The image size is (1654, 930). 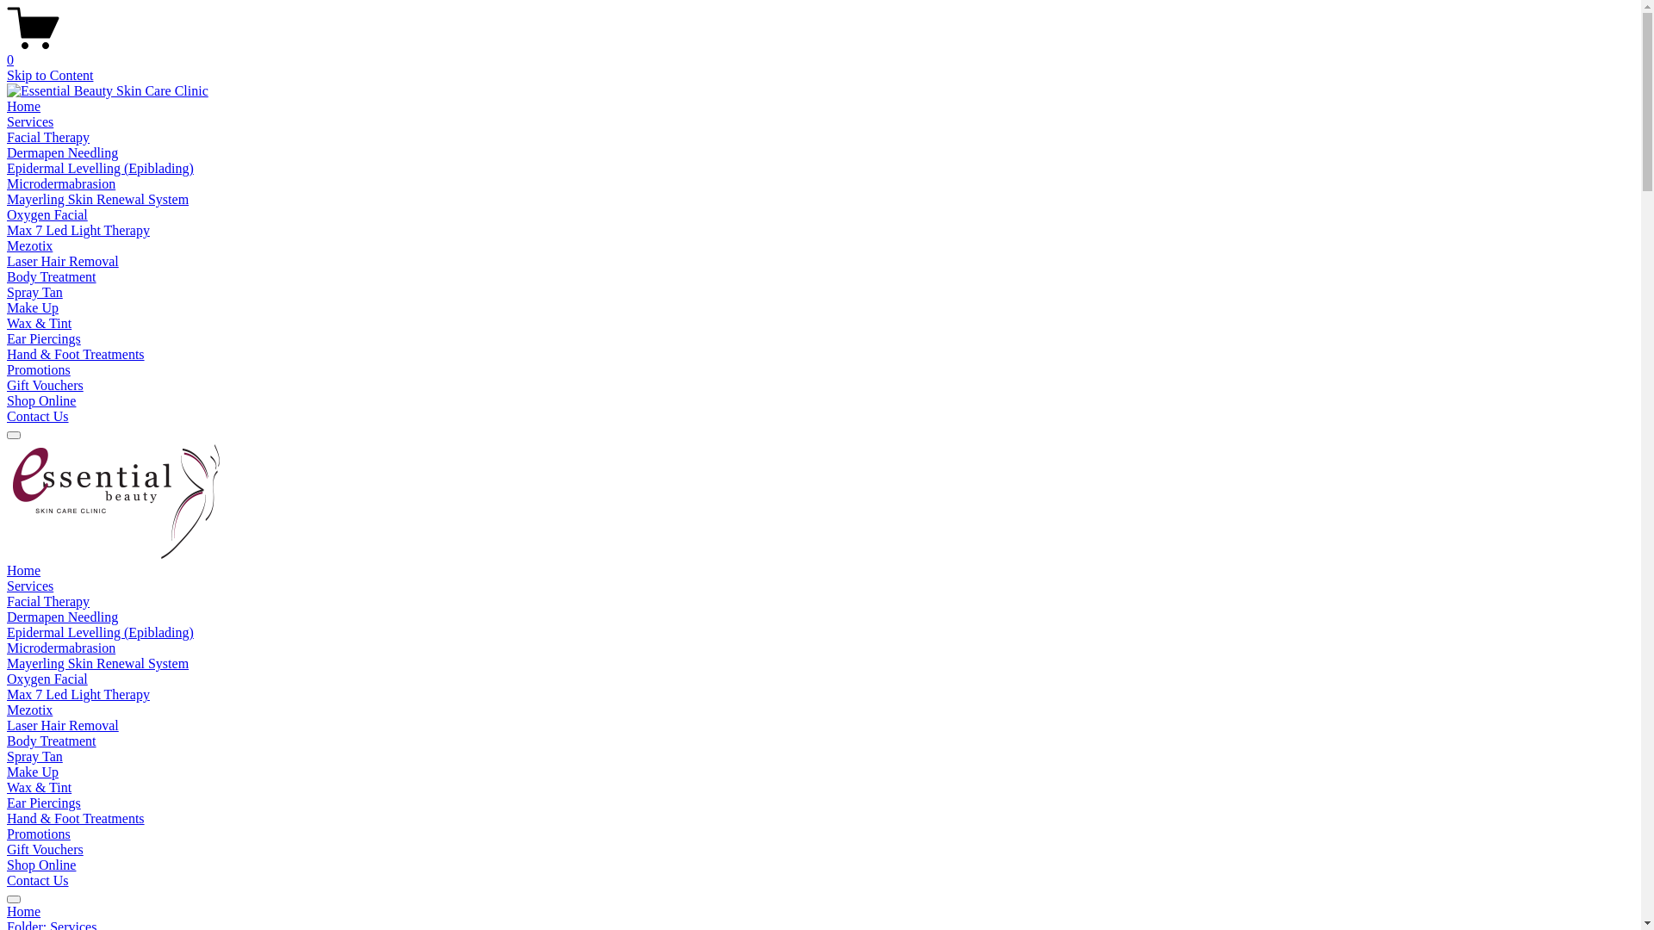 I want to click on Services, so click(x=30, y=586).